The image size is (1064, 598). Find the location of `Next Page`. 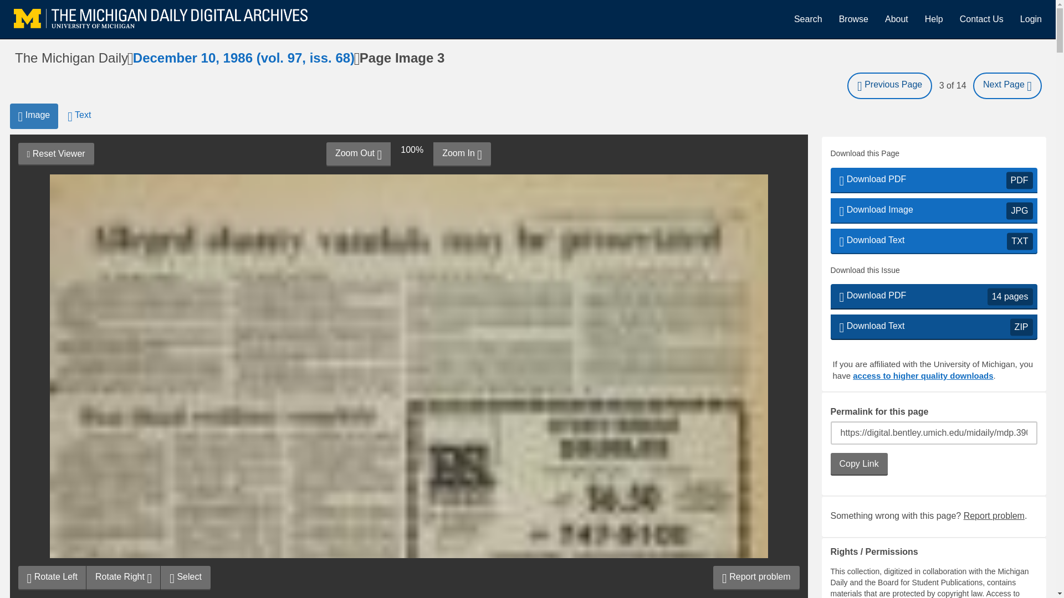

Next Page is located at coordinates (34, 116).